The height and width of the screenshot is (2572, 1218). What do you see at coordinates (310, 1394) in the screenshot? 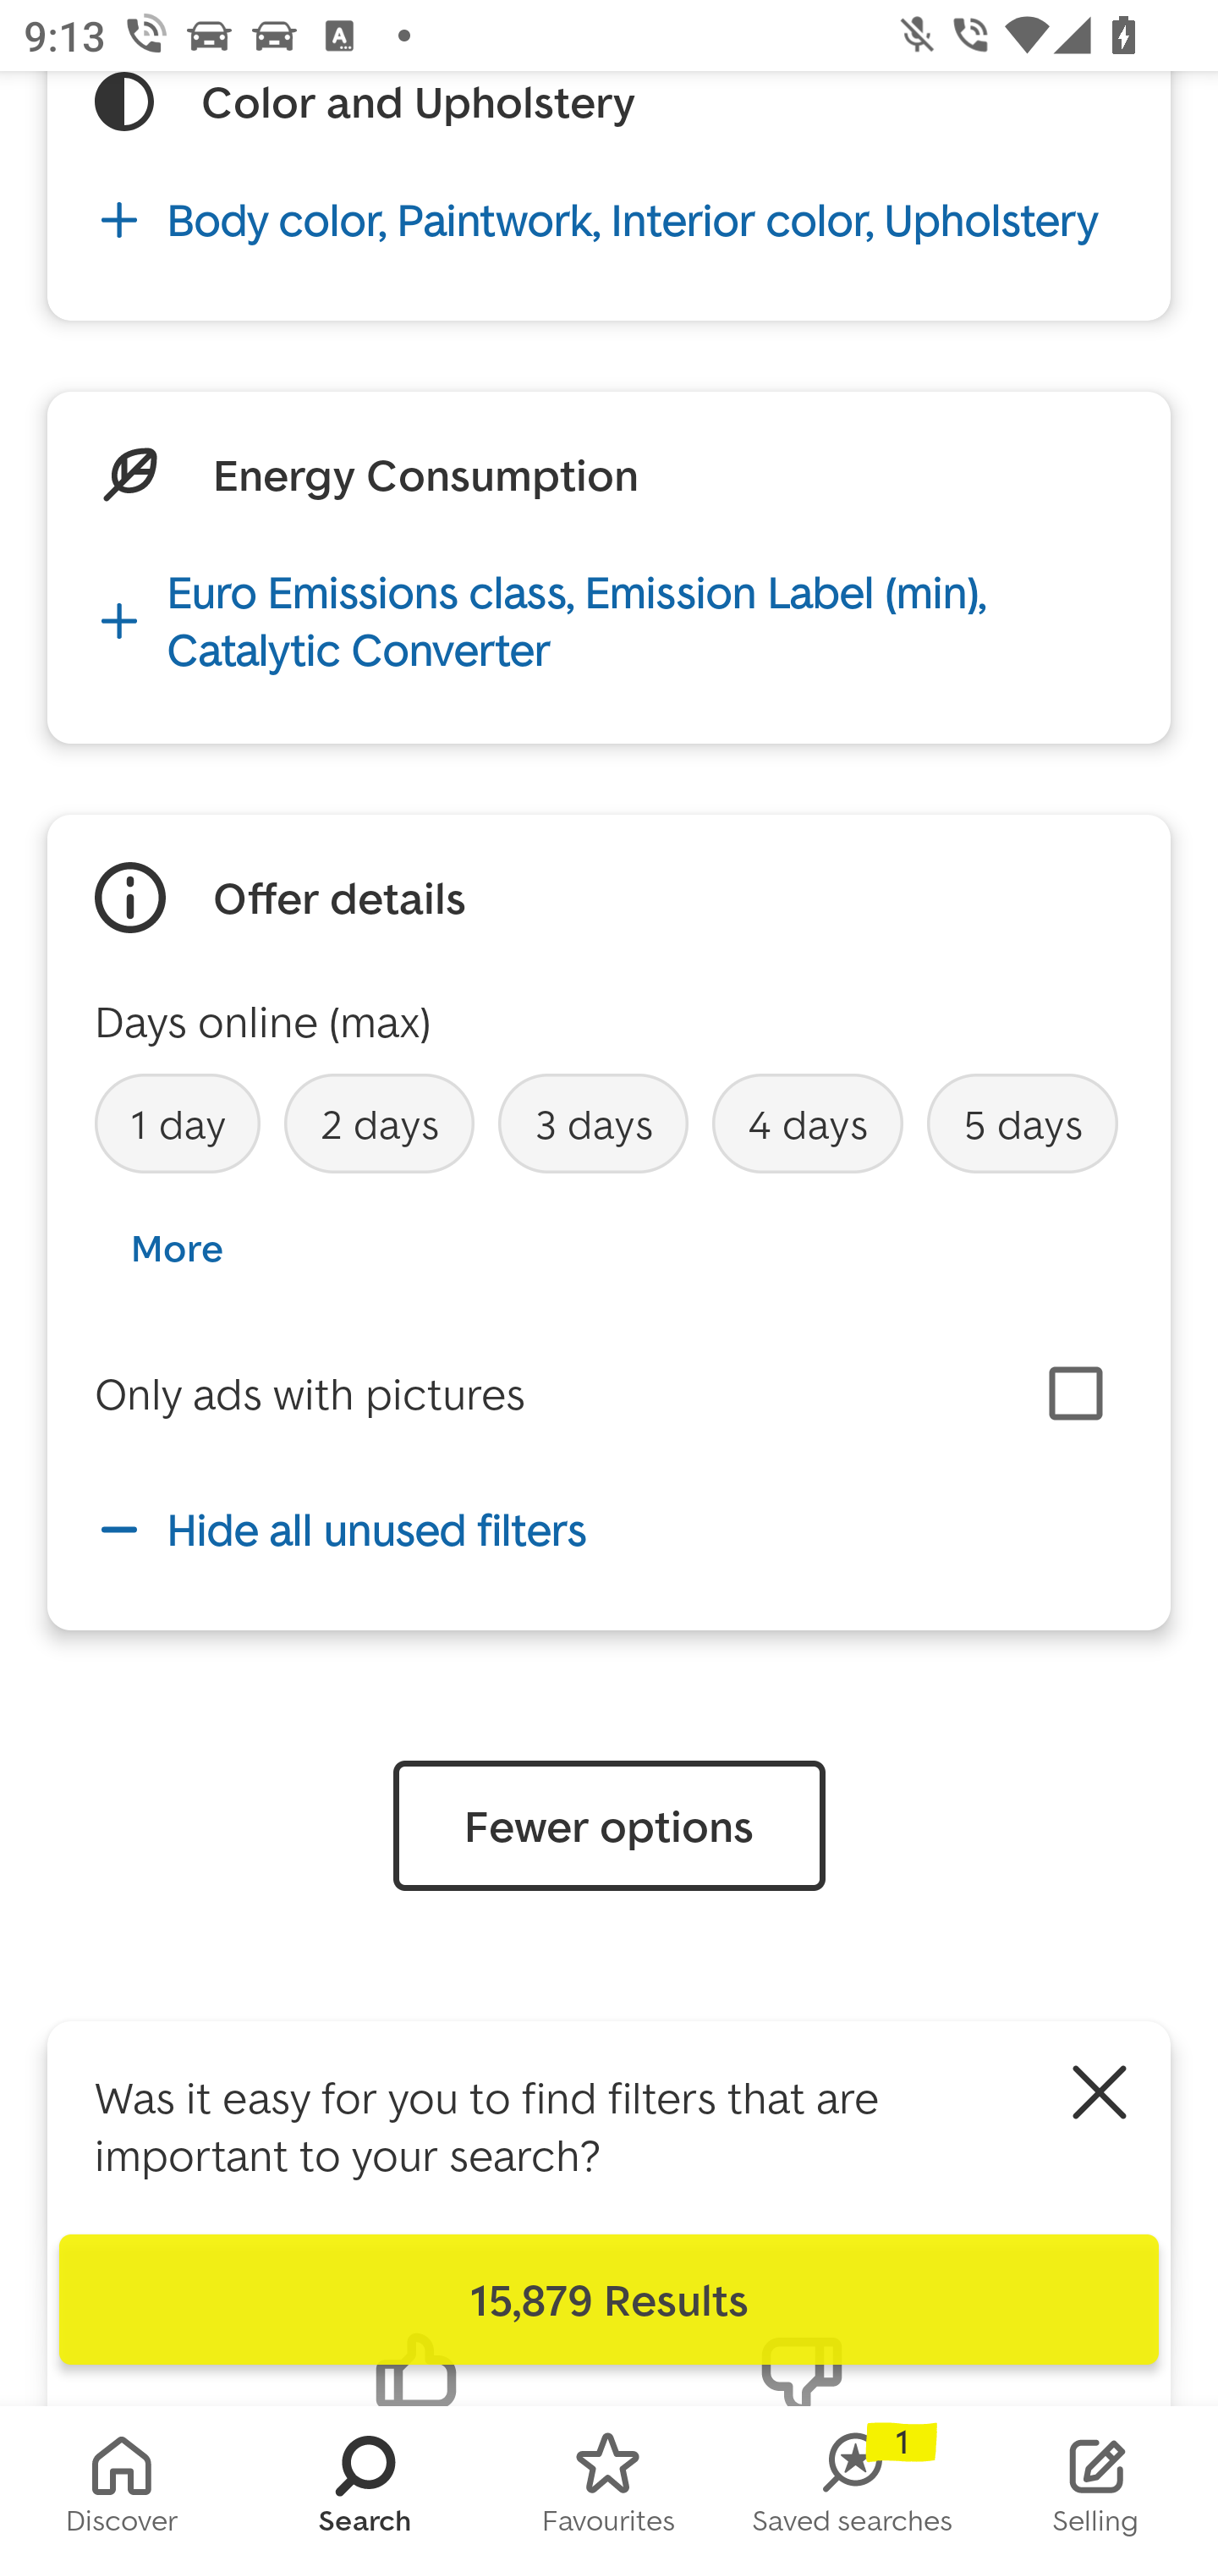
I see `Only ads with pictures` at bounding box center [310, 1394].